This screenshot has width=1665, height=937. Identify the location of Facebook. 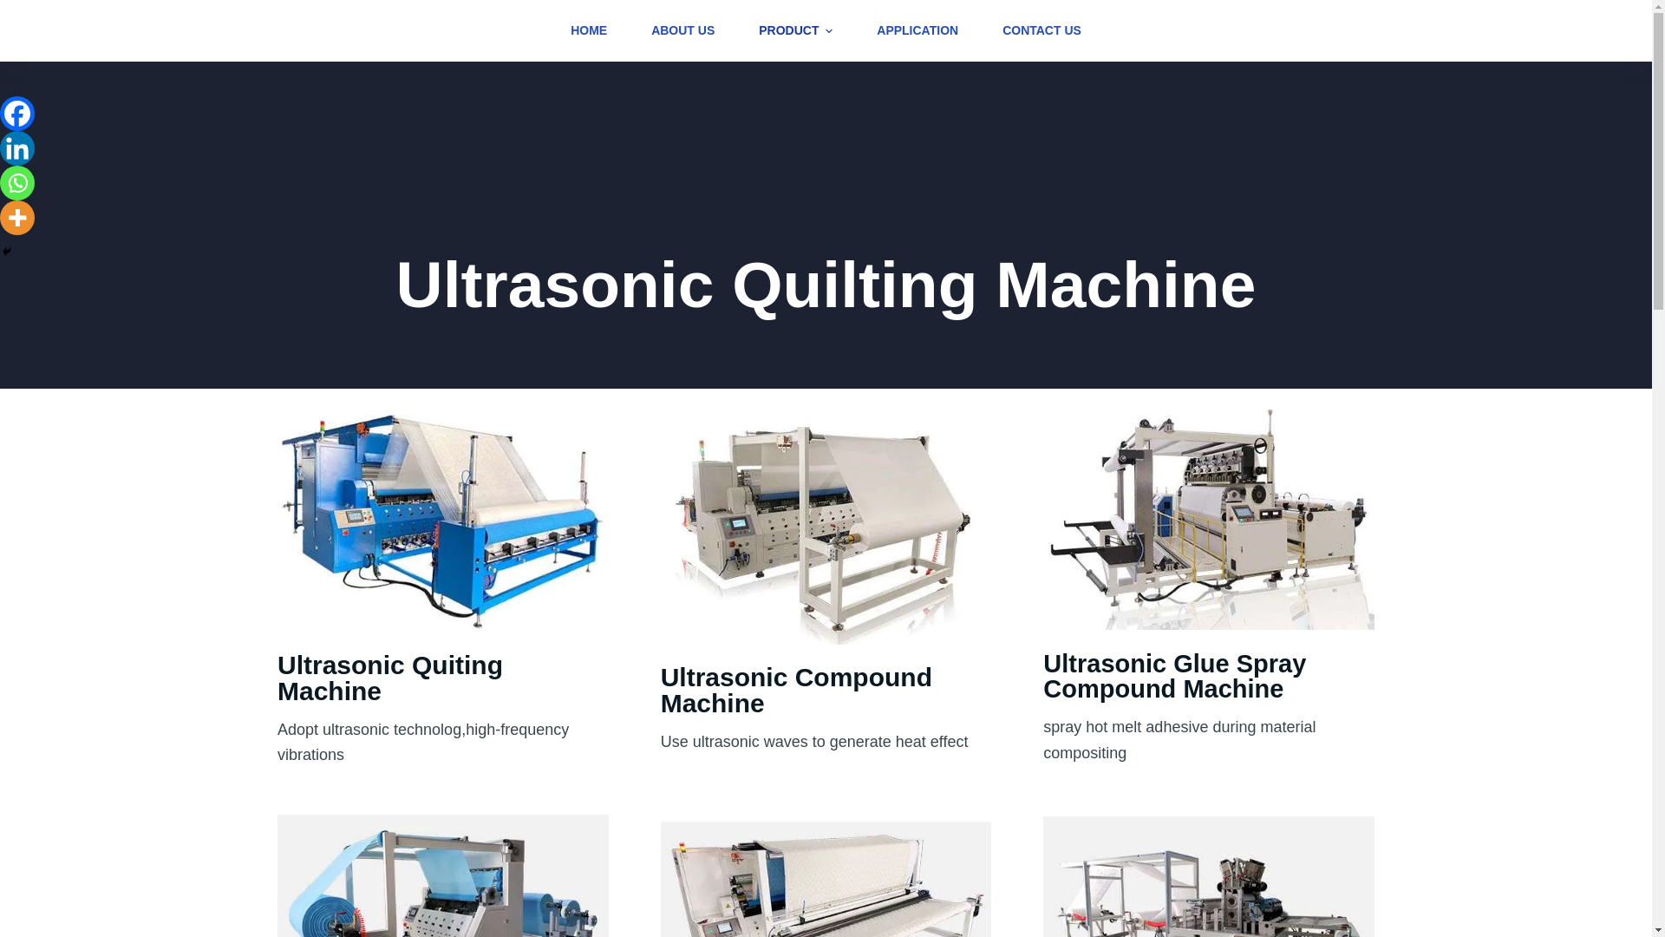
(17, 114).